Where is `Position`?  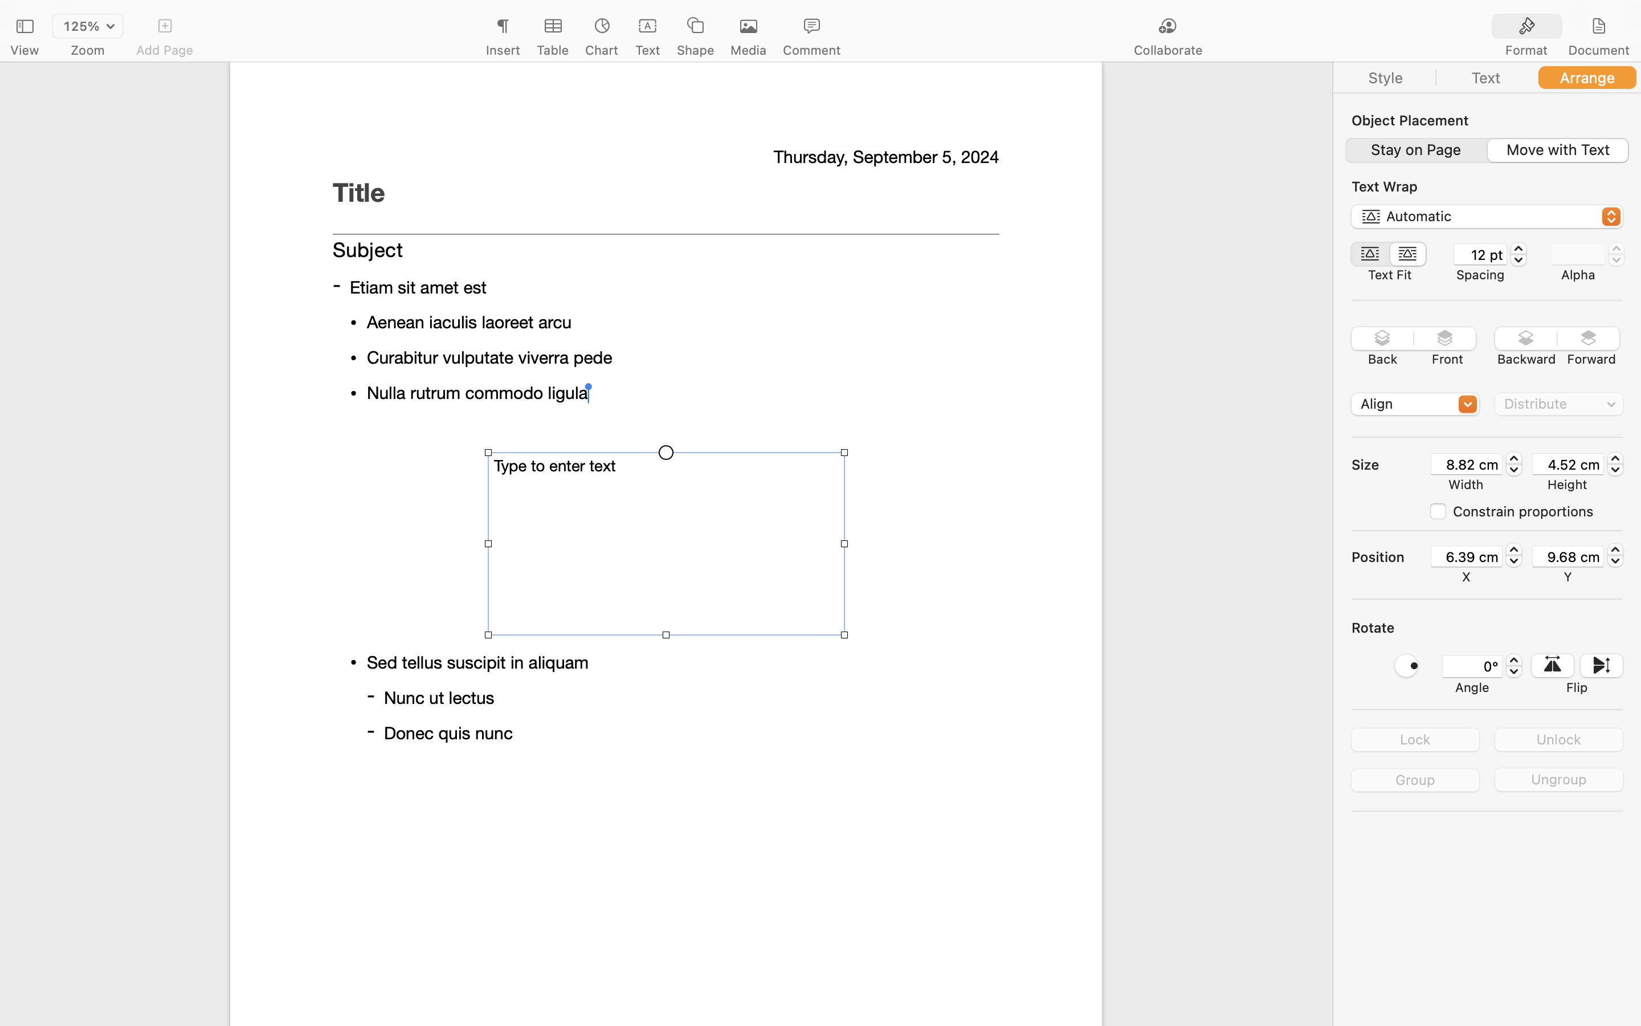
Position is located at coordinates (1390, 557).